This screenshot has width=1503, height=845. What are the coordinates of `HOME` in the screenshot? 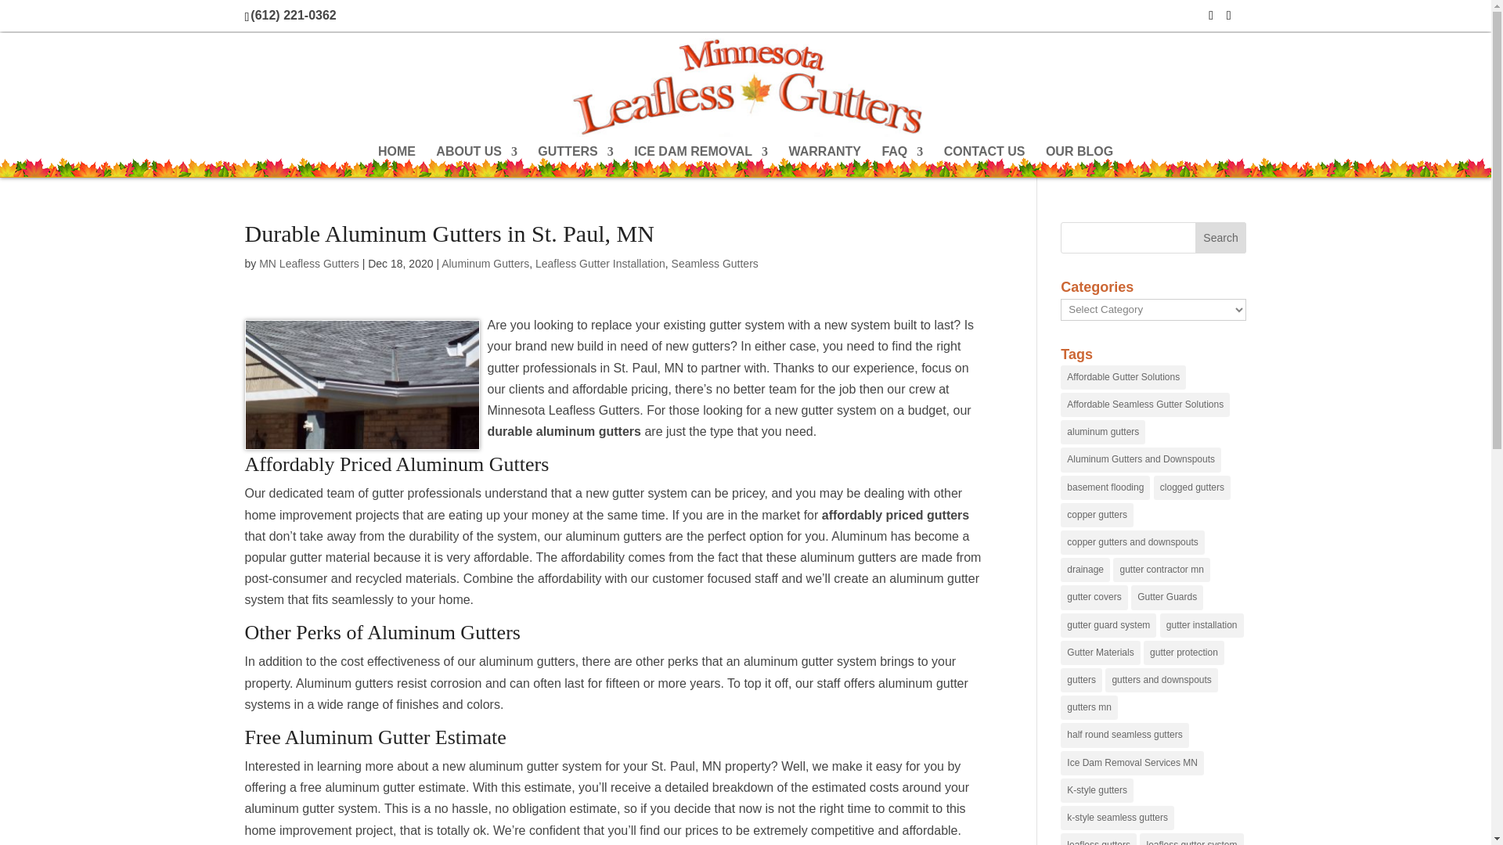 It's located at (397, 161).